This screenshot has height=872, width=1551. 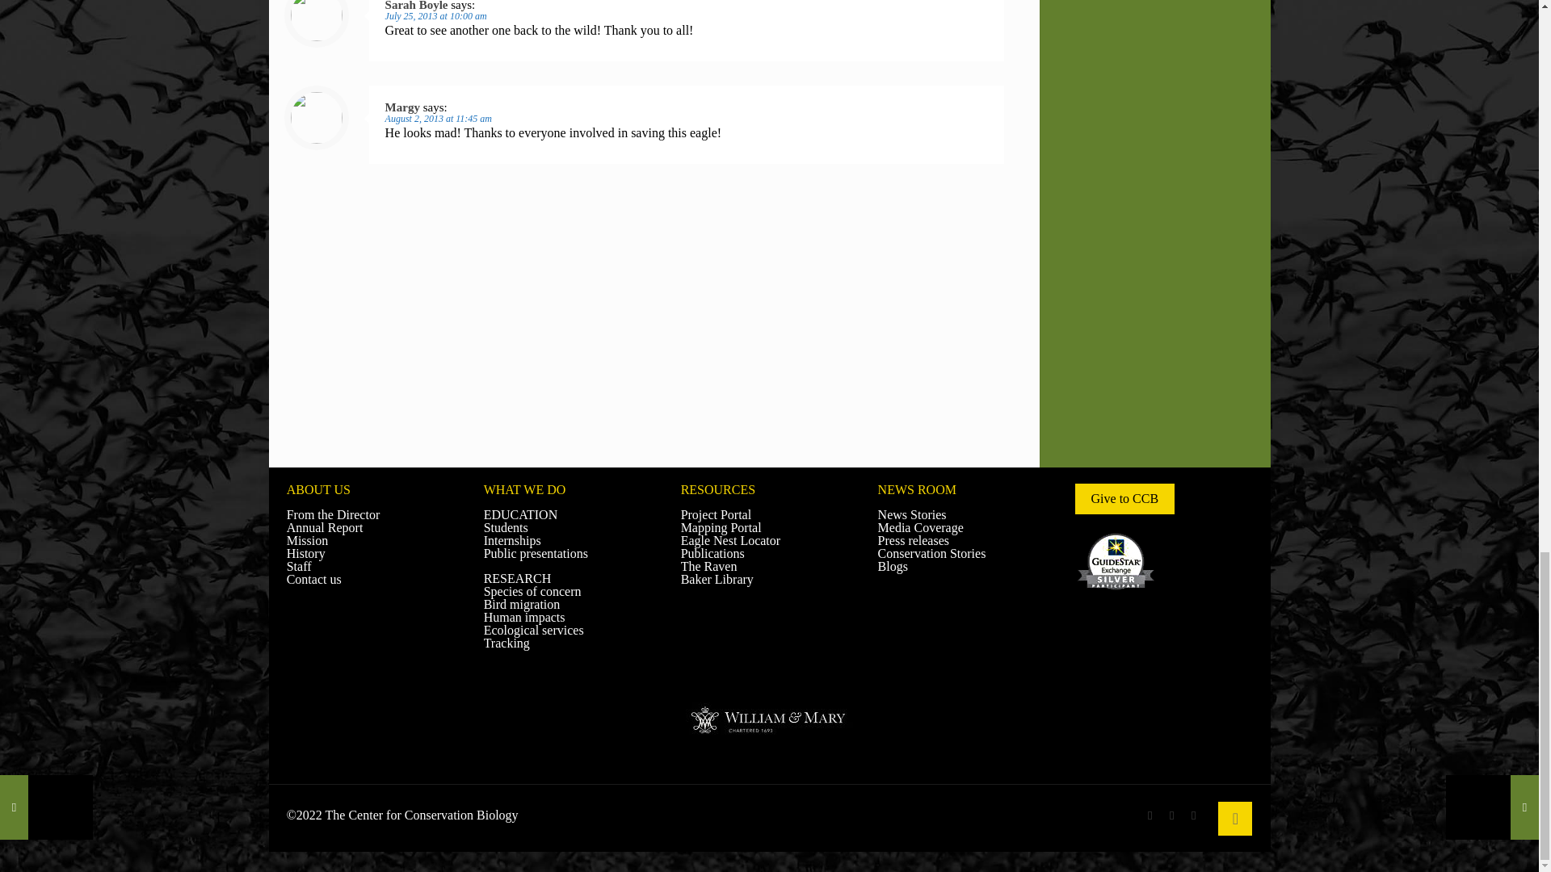 I want to click on Twitter, so click(x=1171, y=815).